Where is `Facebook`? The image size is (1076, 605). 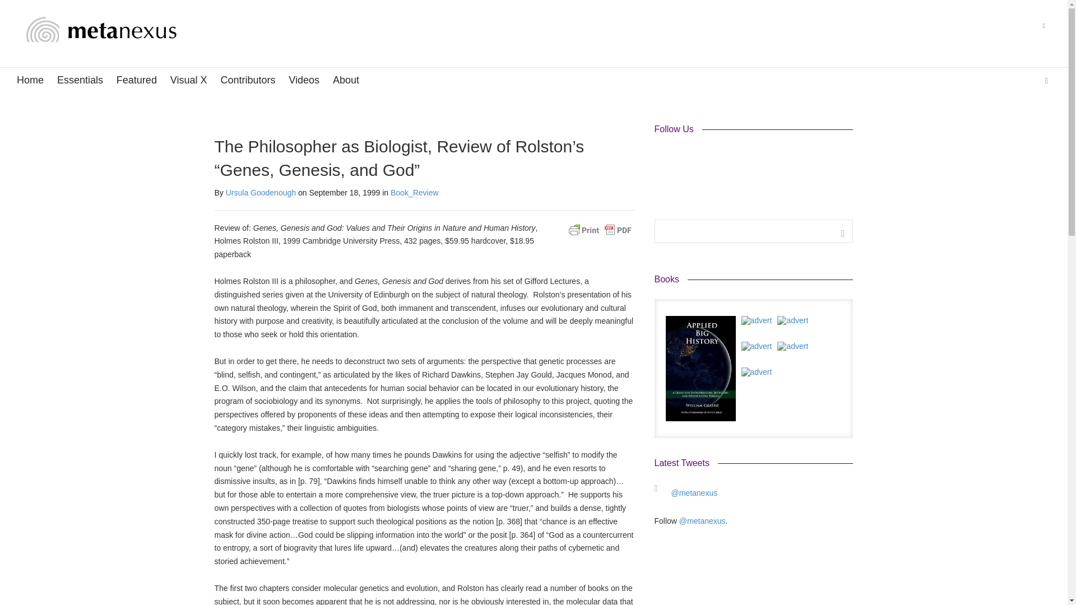
Facebook is located at coordinates (664, 158).